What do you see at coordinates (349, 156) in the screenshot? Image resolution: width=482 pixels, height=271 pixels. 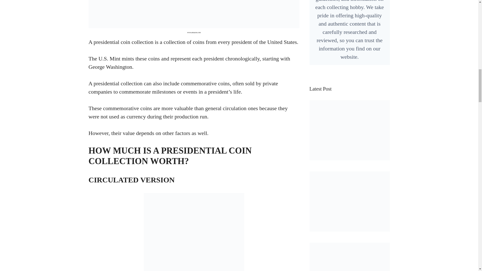 I see `Why Do Adults Buy Funko Pops?` at bounding box center [349, 156].